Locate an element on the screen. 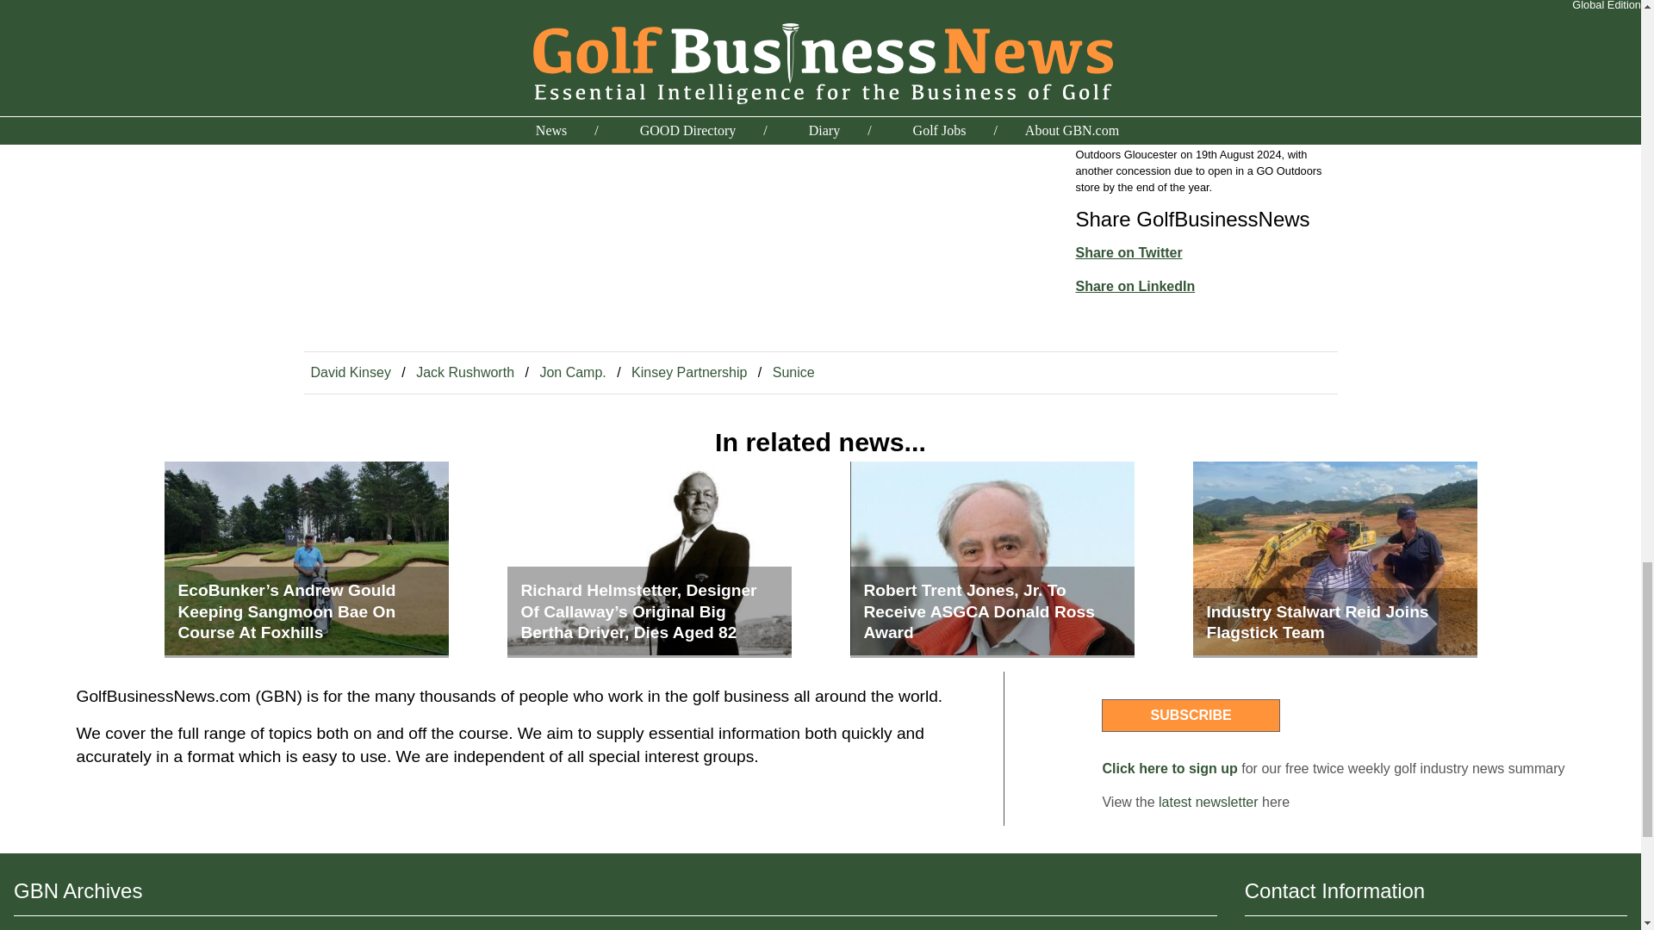 Image resolution: width=1654 pixels, height=930 pixels. Jack Rushworth is located at coordinates (464, 372).